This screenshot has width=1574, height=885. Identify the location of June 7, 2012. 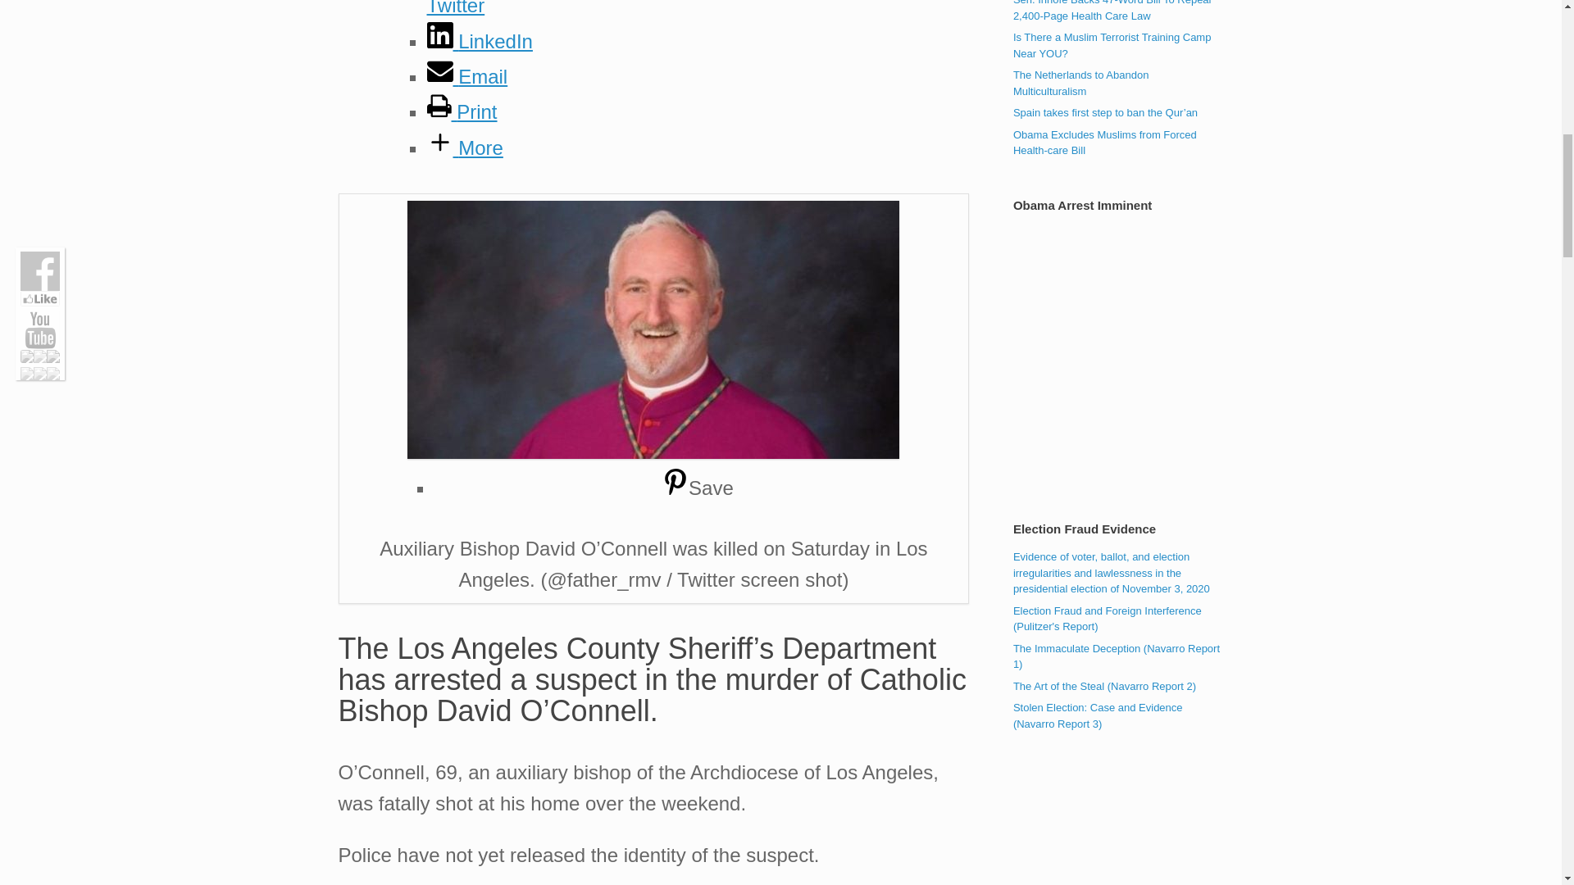
(1105, 111).